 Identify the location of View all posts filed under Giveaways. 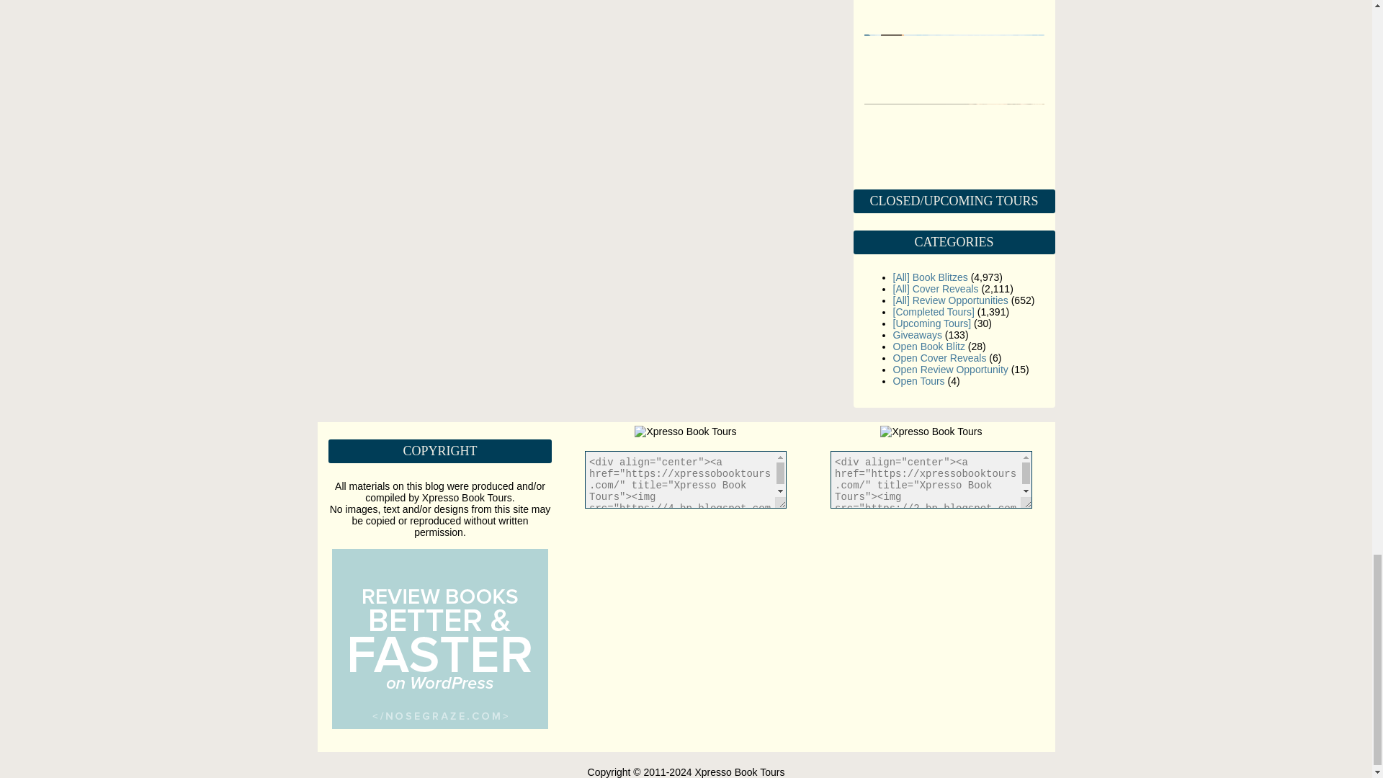
(918, 334).